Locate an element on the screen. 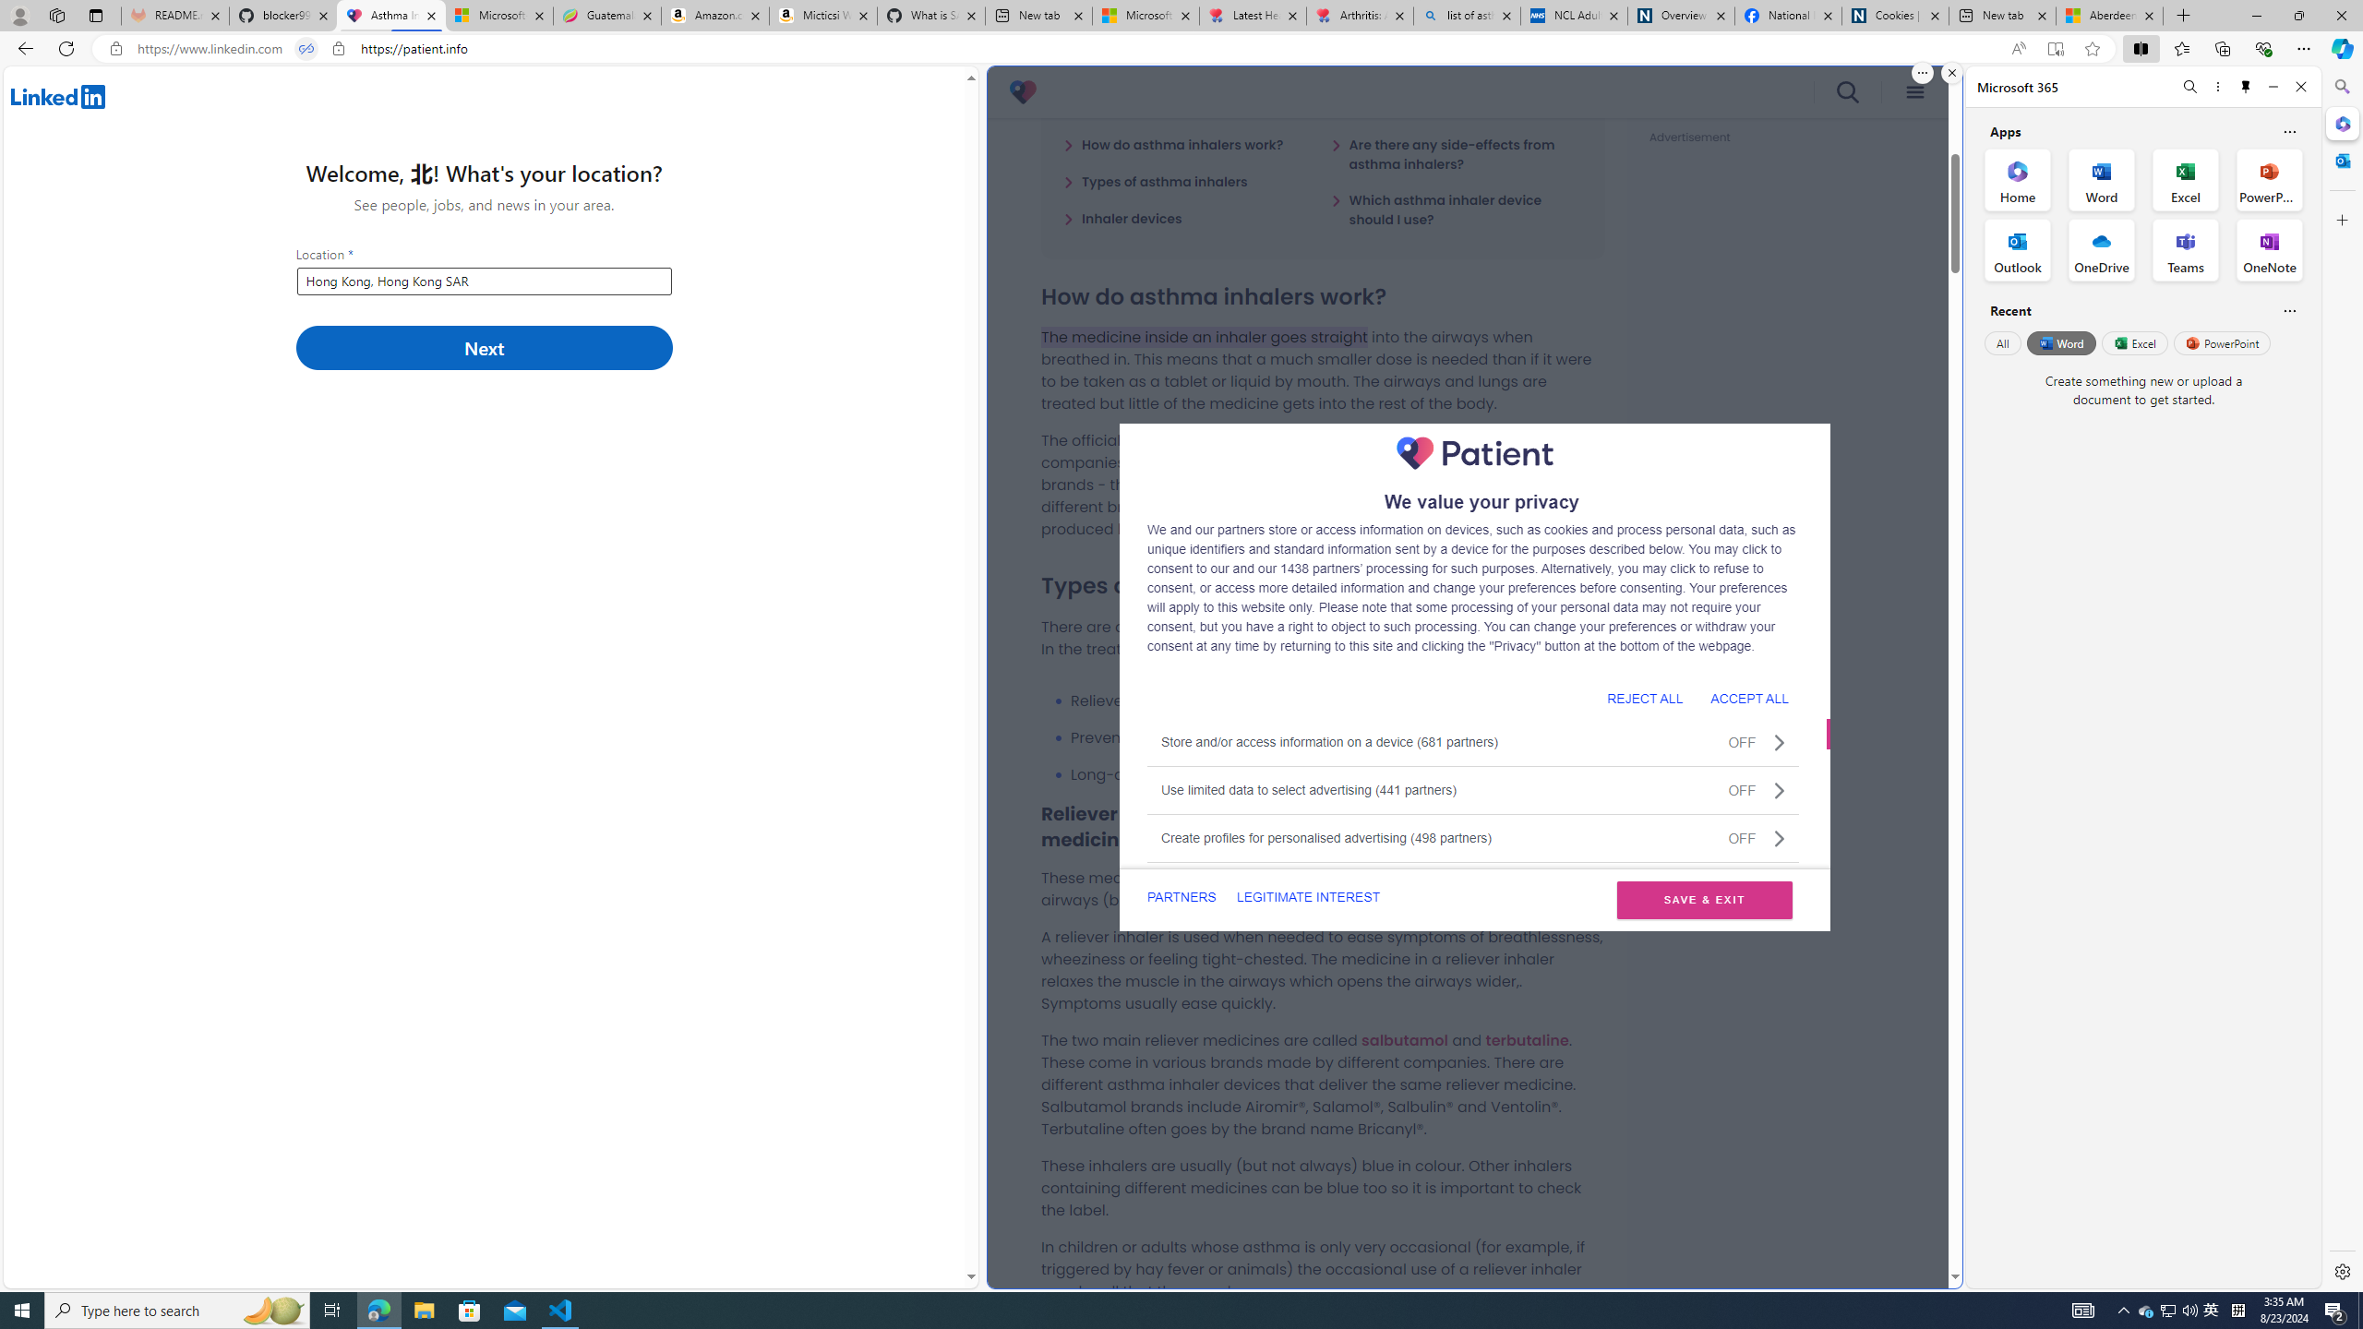 The width and height of the screenshot is (2363, 1329). salbutamol is located at coordinates (1405, 1039).